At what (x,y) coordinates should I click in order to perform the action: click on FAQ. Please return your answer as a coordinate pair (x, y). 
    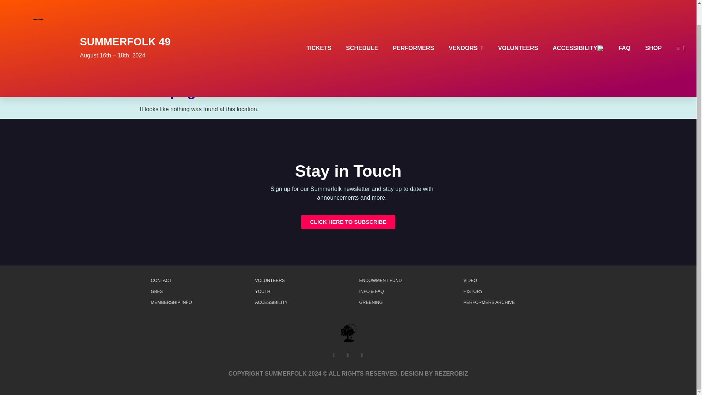
    Looking at the image, I should click on (624, 27).